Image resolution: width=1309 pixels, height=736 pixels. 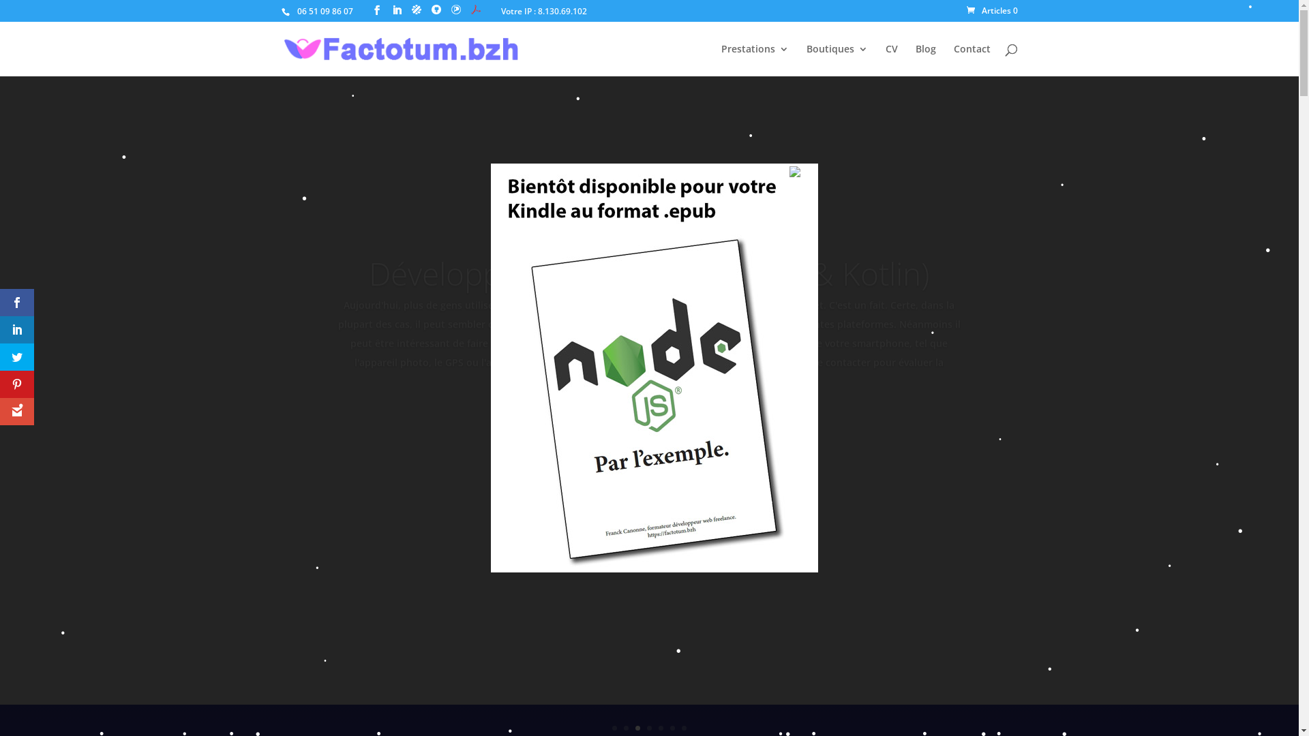 What do you see at coordinates (377, 11) in the screenshot?
I see `Page Facebook` at bounding box center [377, 11].